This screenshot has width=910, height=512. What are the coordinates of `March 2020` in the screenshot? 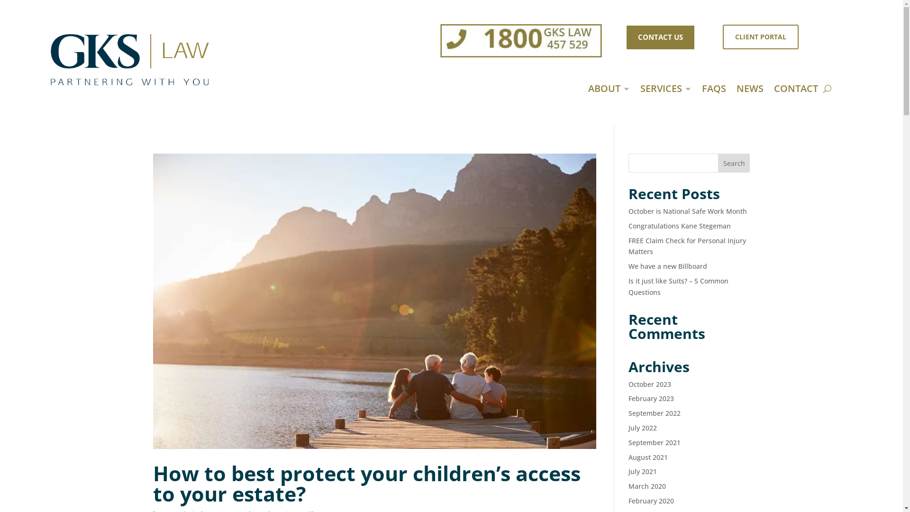 It's located at (647, 486).